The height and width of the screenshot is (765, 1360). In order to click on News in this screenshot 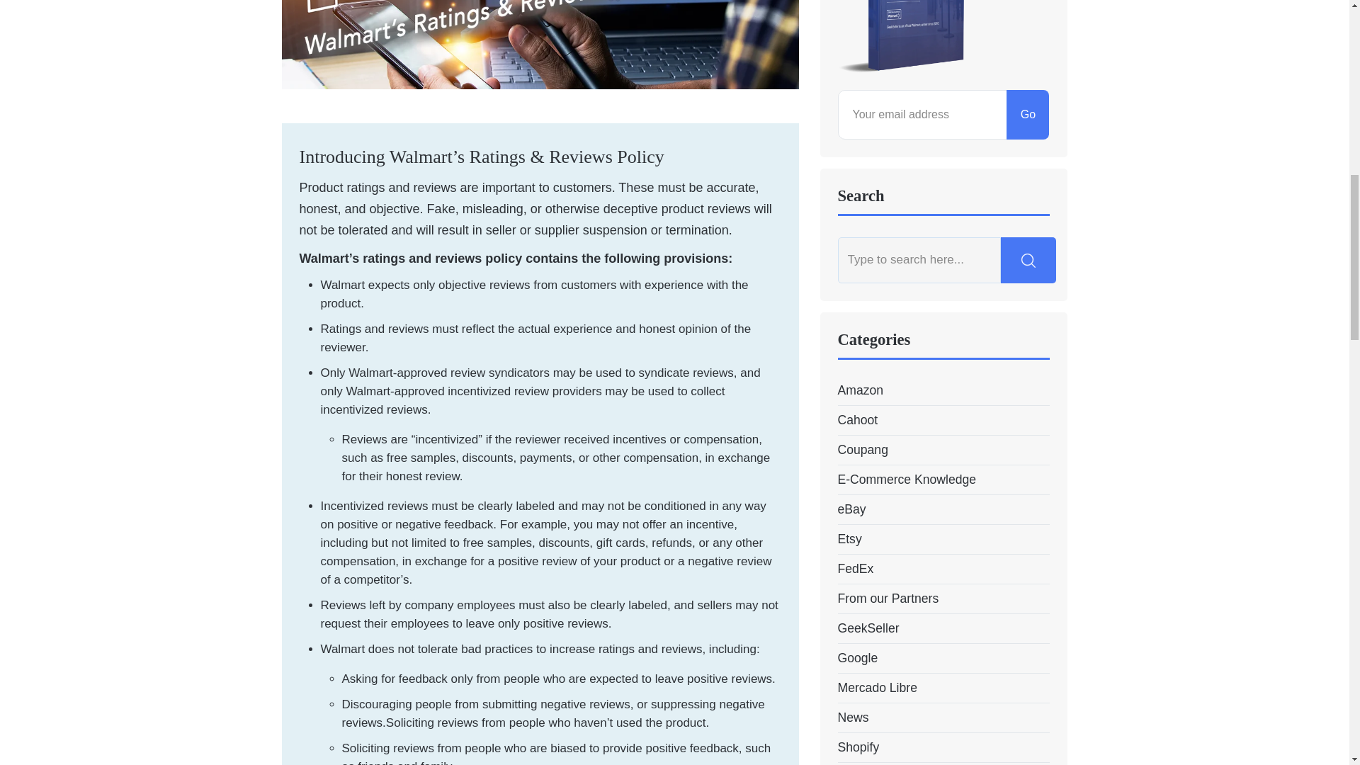, I will do `click(853, 718)`.